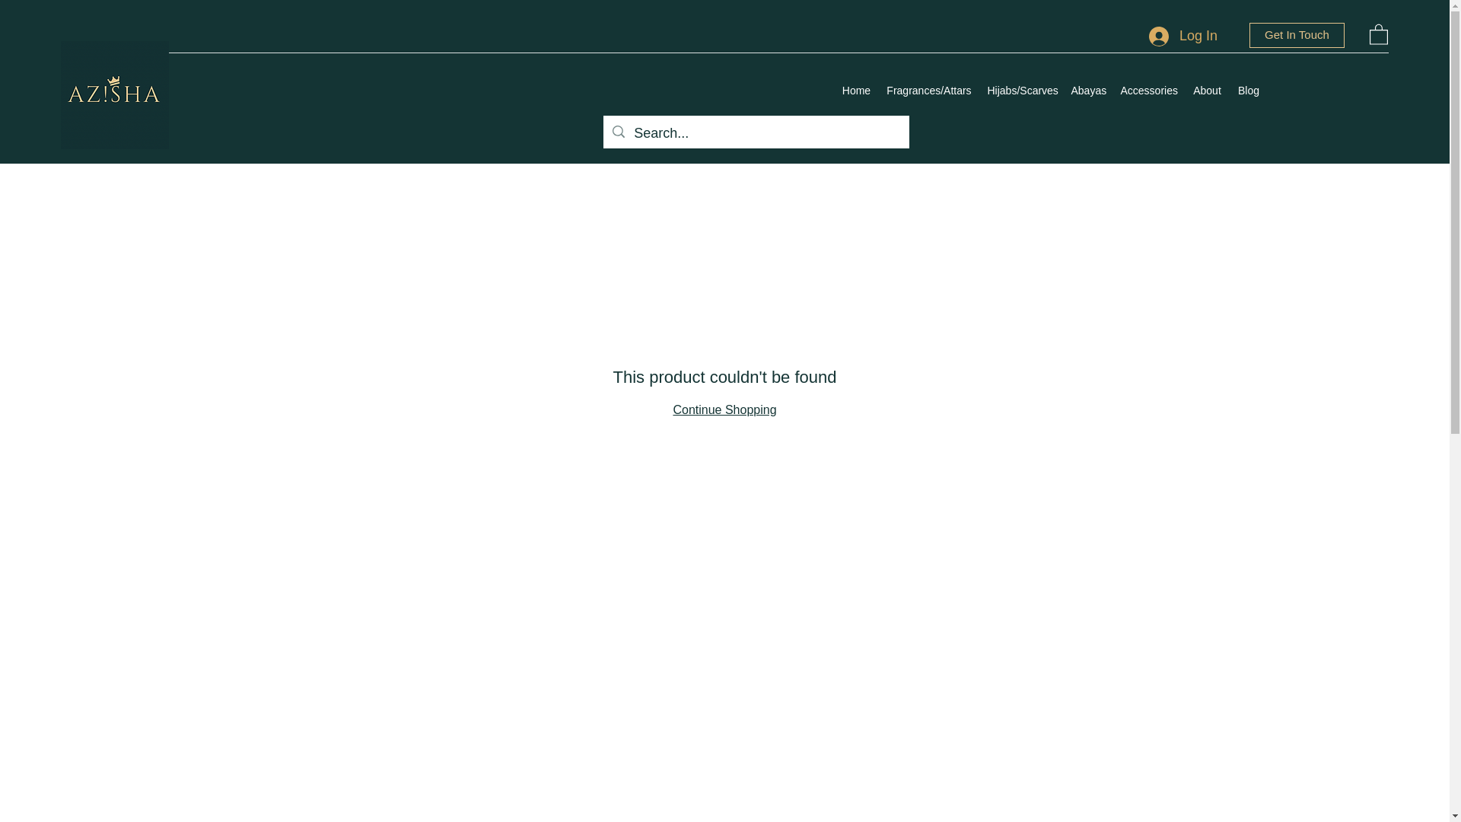 This screenshot has height=822, width=1461. What do you see at coordinates (1248, 90) in the screenshot?
I see `Blog` at bounding box center [1248, 90].